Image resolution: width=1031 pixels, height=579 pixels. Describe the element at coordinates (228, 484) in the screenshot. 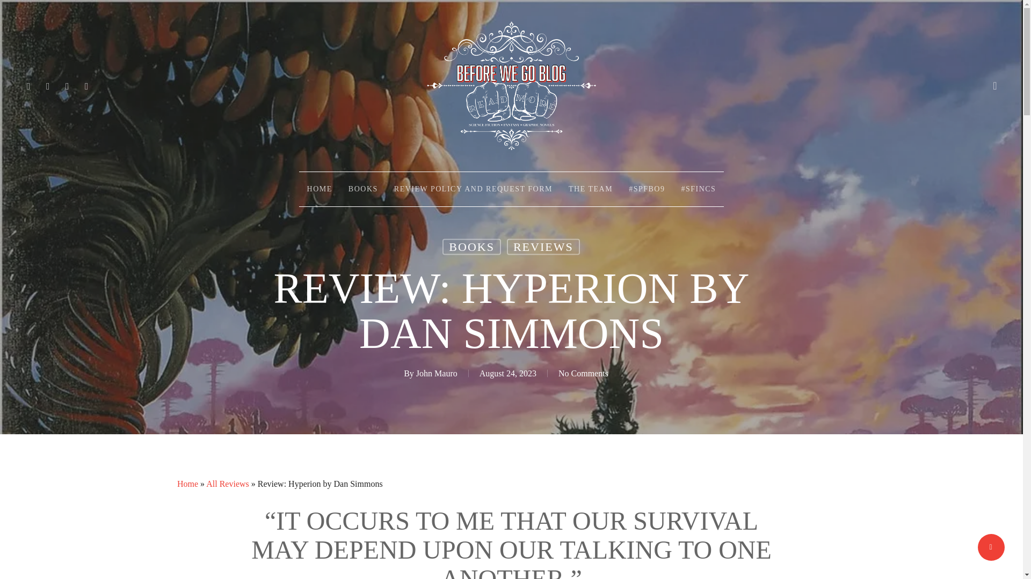

I see `All Reviews` at that location.